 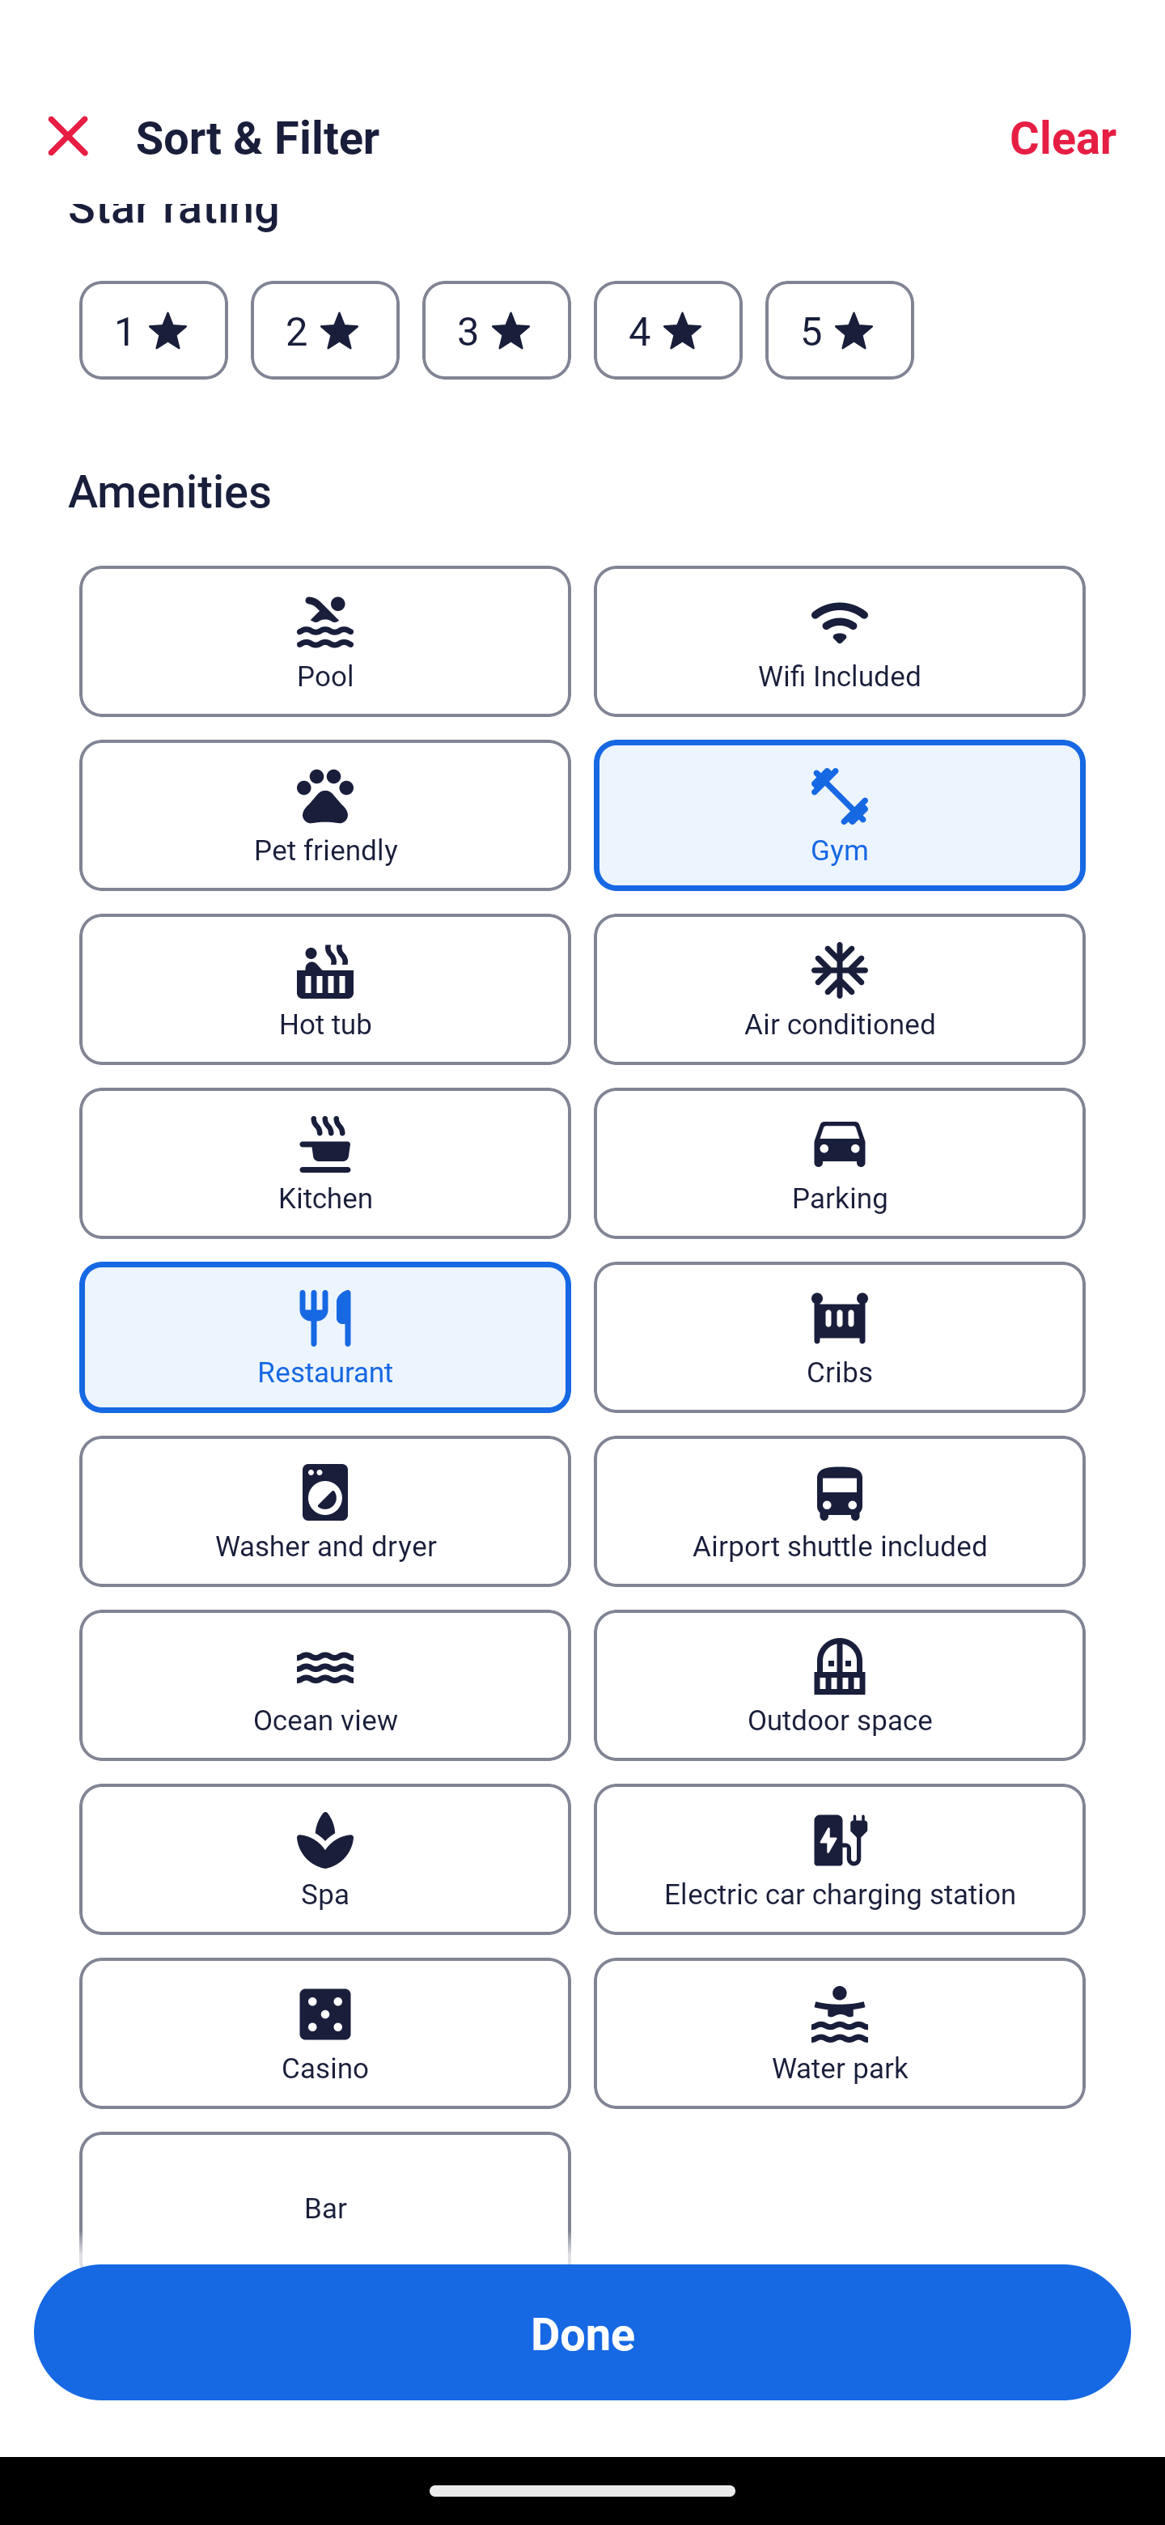 I want to click on Kitchen, so click(x=324, y=1164).